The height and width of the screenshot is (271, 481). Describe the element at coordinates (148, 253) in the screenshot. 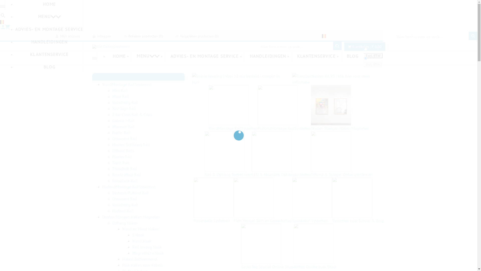

I see `Magnetische Haak` at that location.